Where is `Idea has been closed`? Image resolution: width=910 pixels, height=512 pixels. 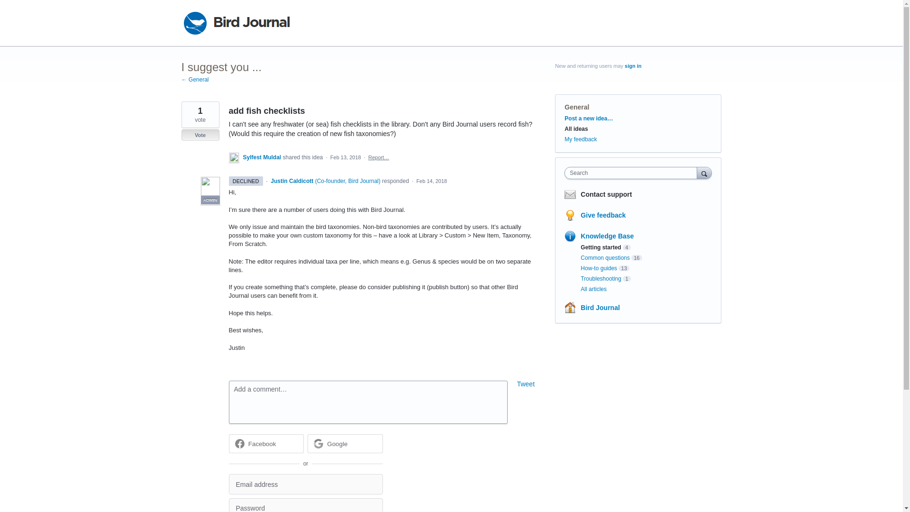
Idea has been closed is located at coordinates (200, 135).